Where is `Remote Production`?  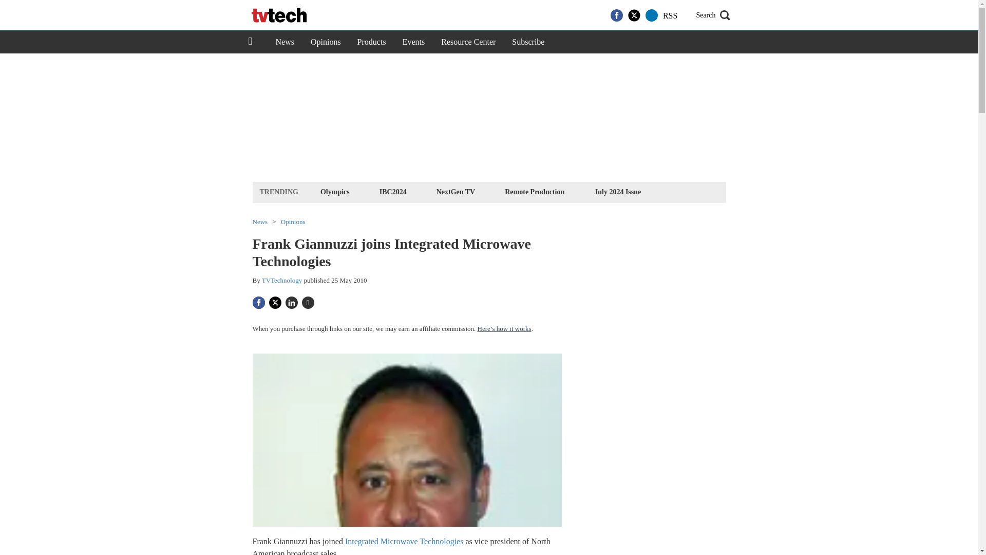 Remote Production is located at coordinates (534, 191).